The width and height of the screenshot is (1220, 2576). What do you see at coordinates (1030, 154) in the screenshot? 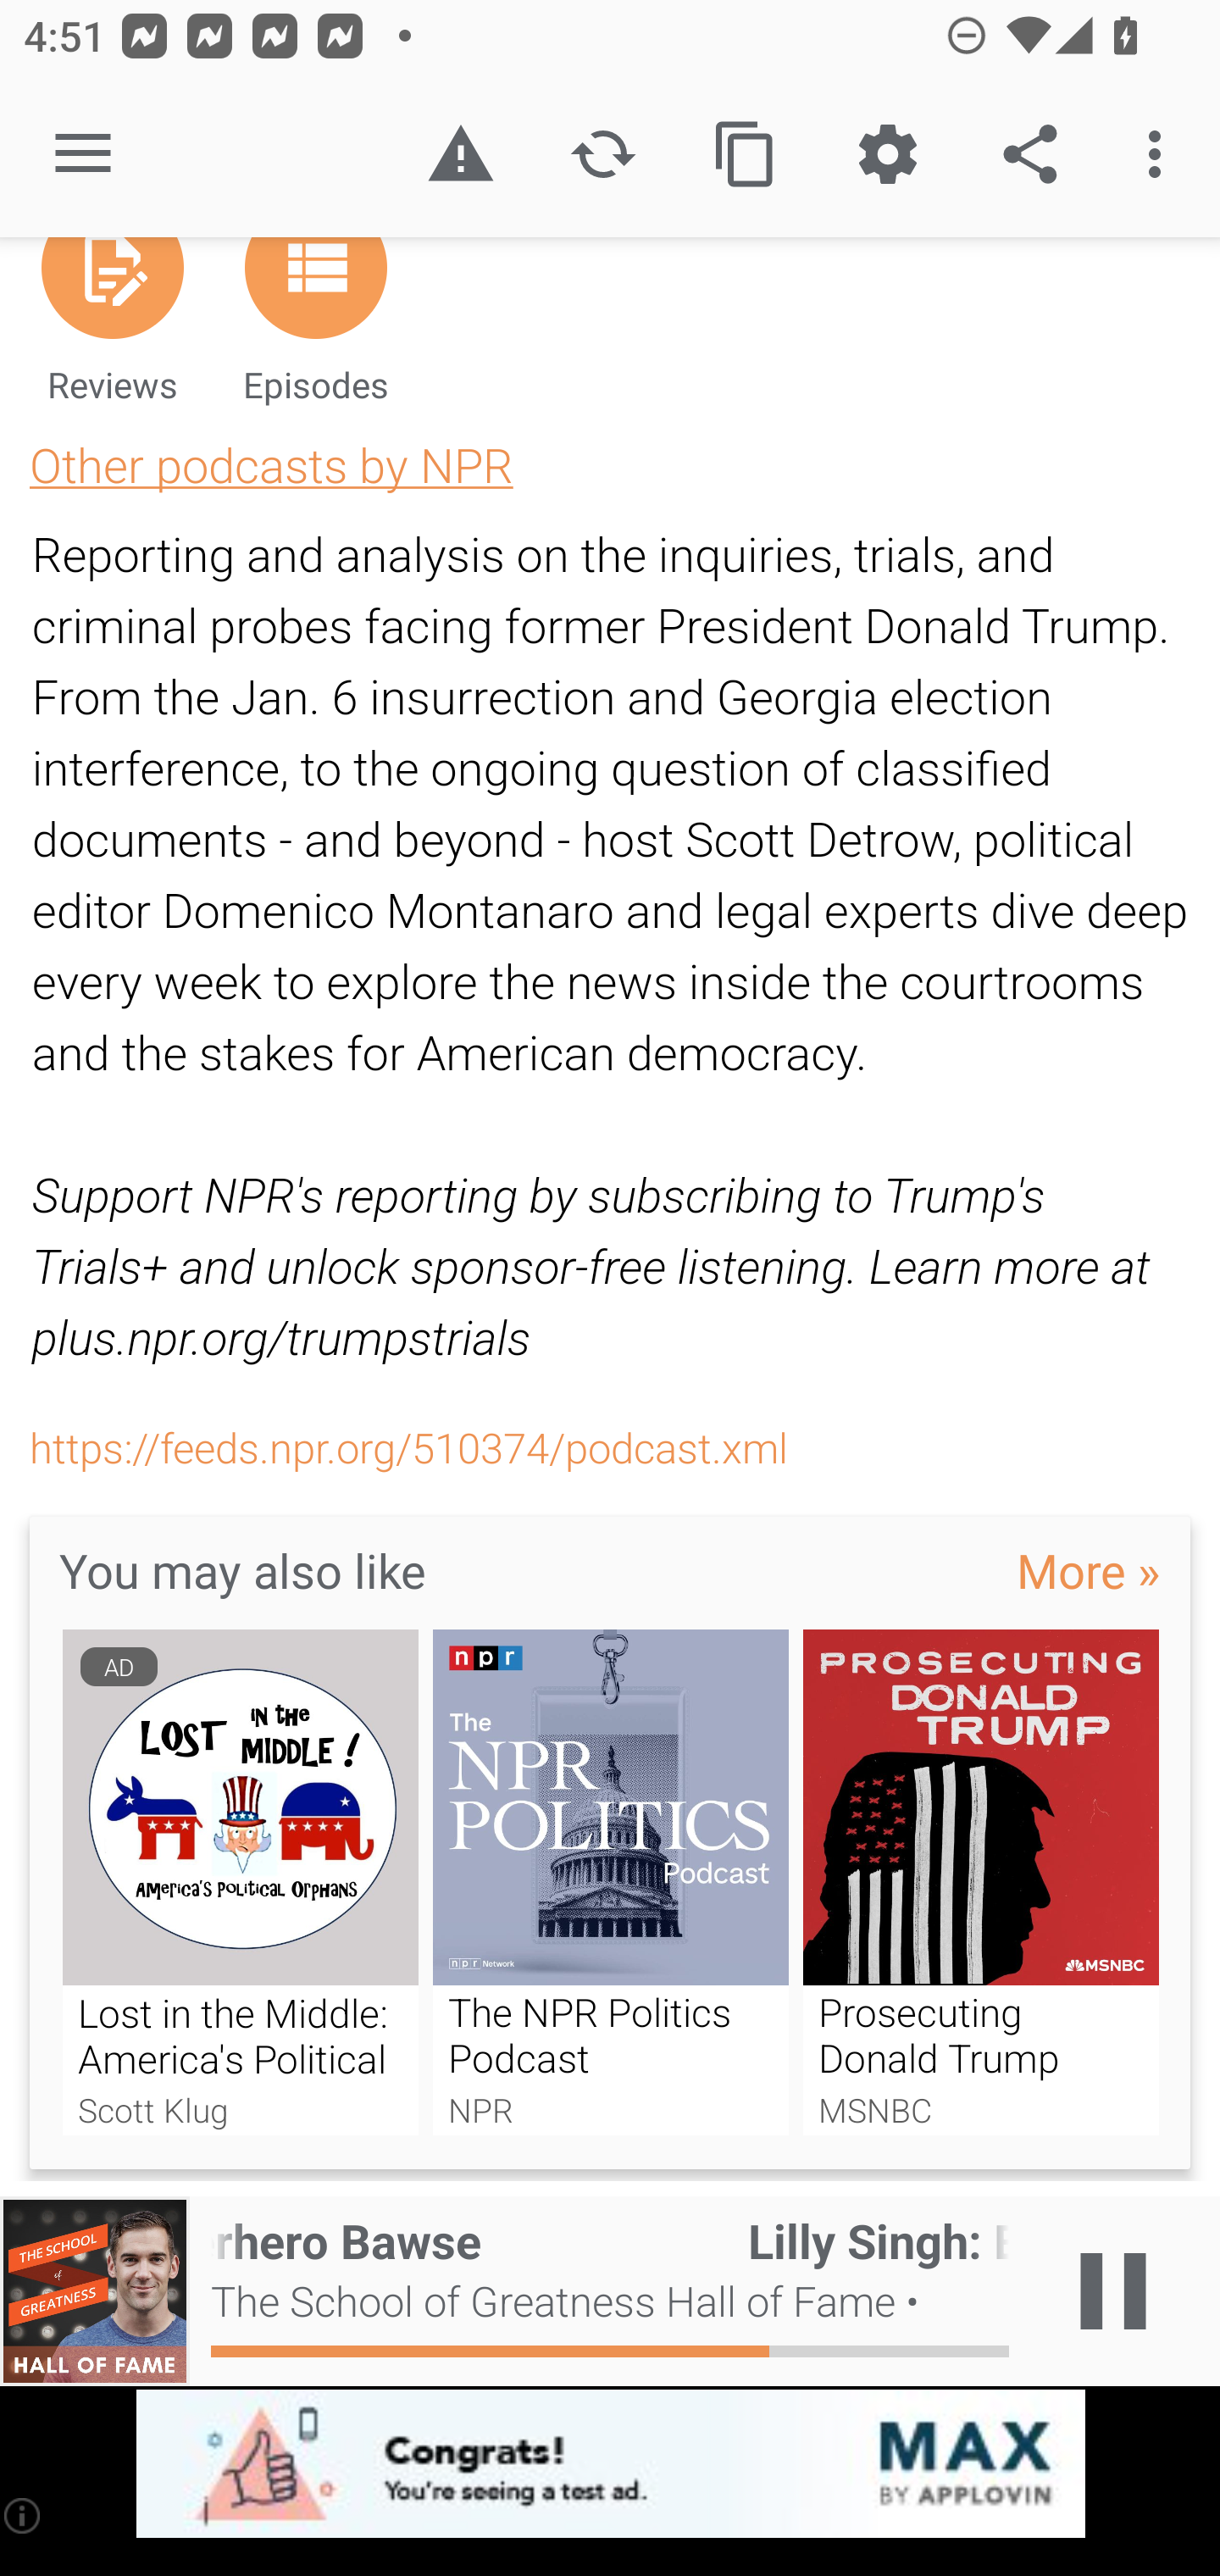
I see `Share the podcast` at bounding box center [1030, 154].